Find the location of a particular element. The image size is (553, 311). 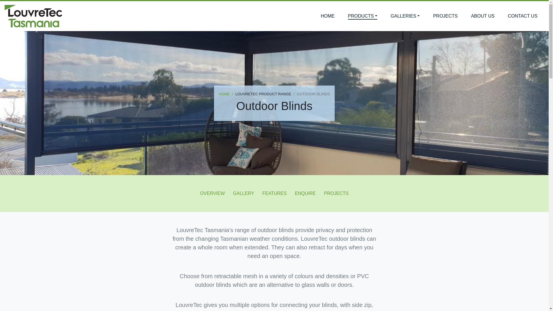

ENQUIRE is located at coordinates (305, 193).